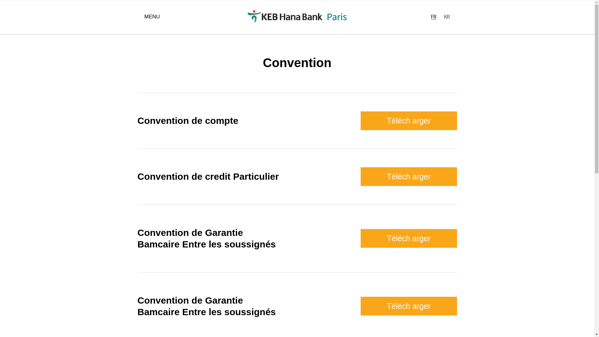 The height and width of the screenshot is (337, 599). Describe the element at coordinates (447, 17) in the screenshot. I see `KR` at that location.